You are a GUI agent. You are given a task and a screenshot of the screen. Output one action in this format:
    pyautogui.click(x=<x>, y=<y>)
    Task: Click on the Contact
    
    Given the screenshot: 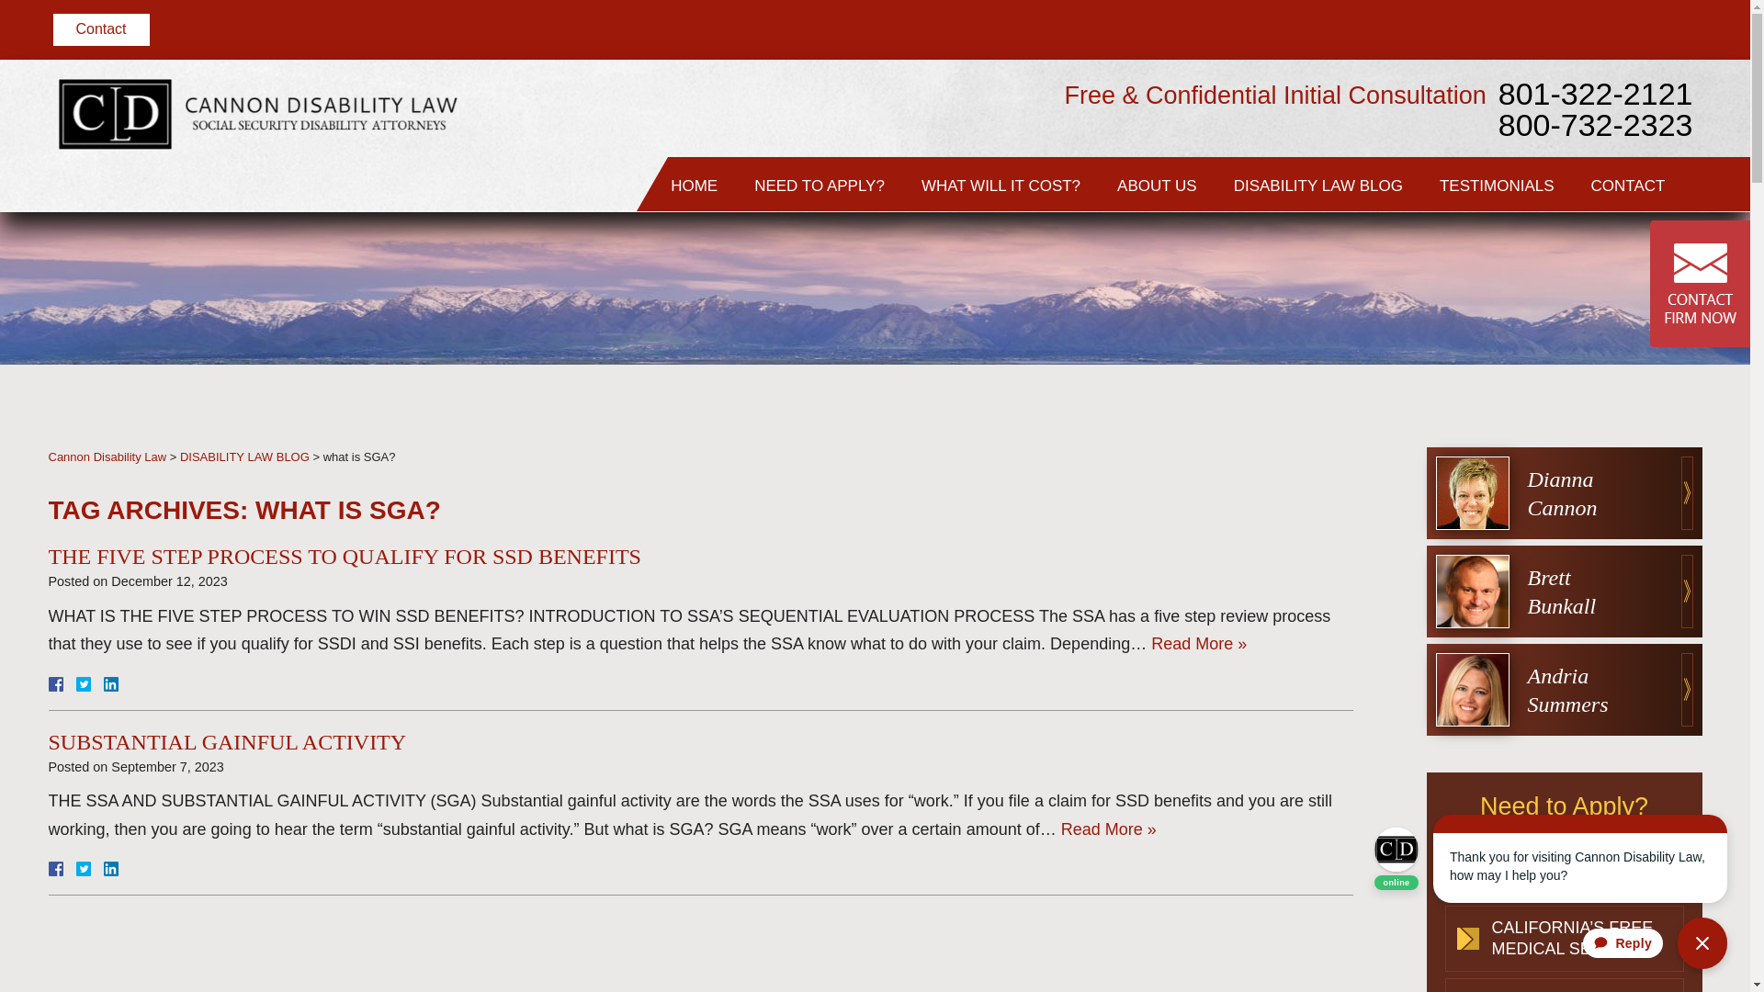 What is the action you would take?
    pyautogui.click(x=101, y=29)
    